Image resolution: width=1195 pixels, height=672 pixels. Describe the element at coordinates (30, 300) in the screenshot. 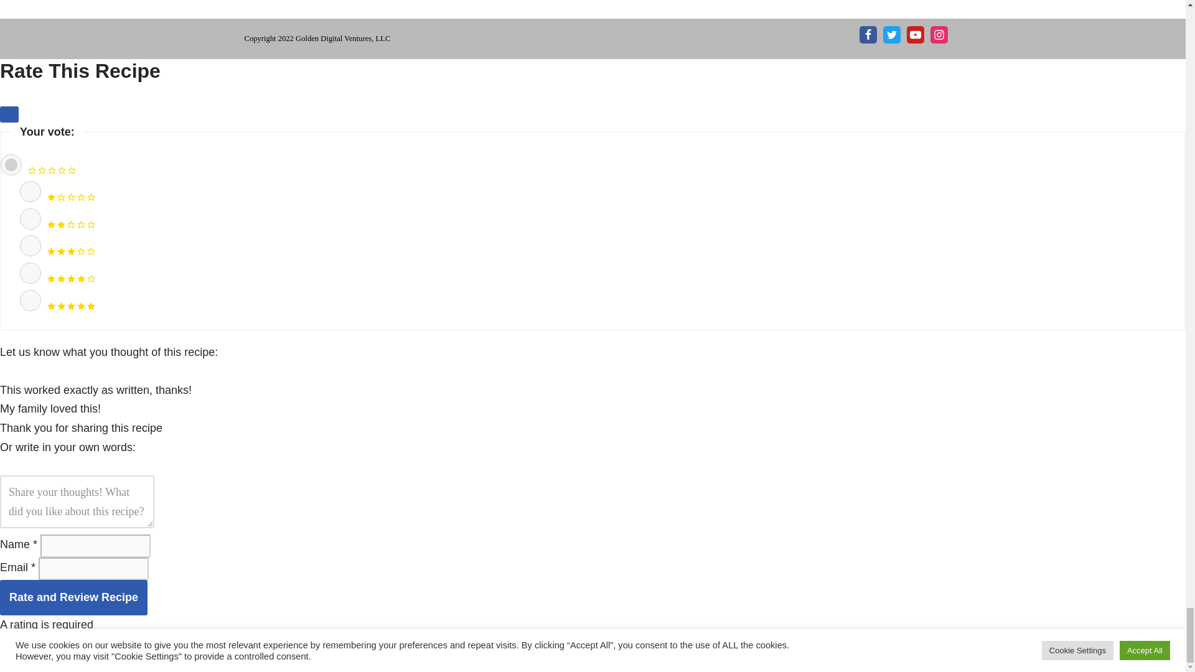

I see `5` at that location.